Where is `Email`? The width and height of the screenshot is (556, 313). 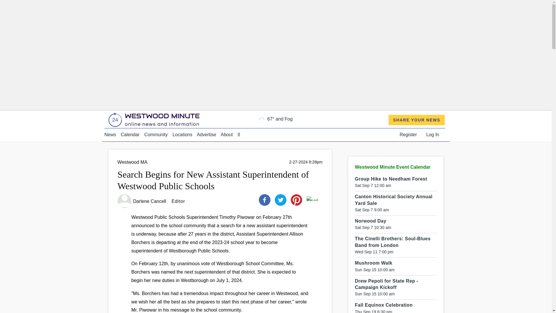
Email is located at coordinates (312, 198).